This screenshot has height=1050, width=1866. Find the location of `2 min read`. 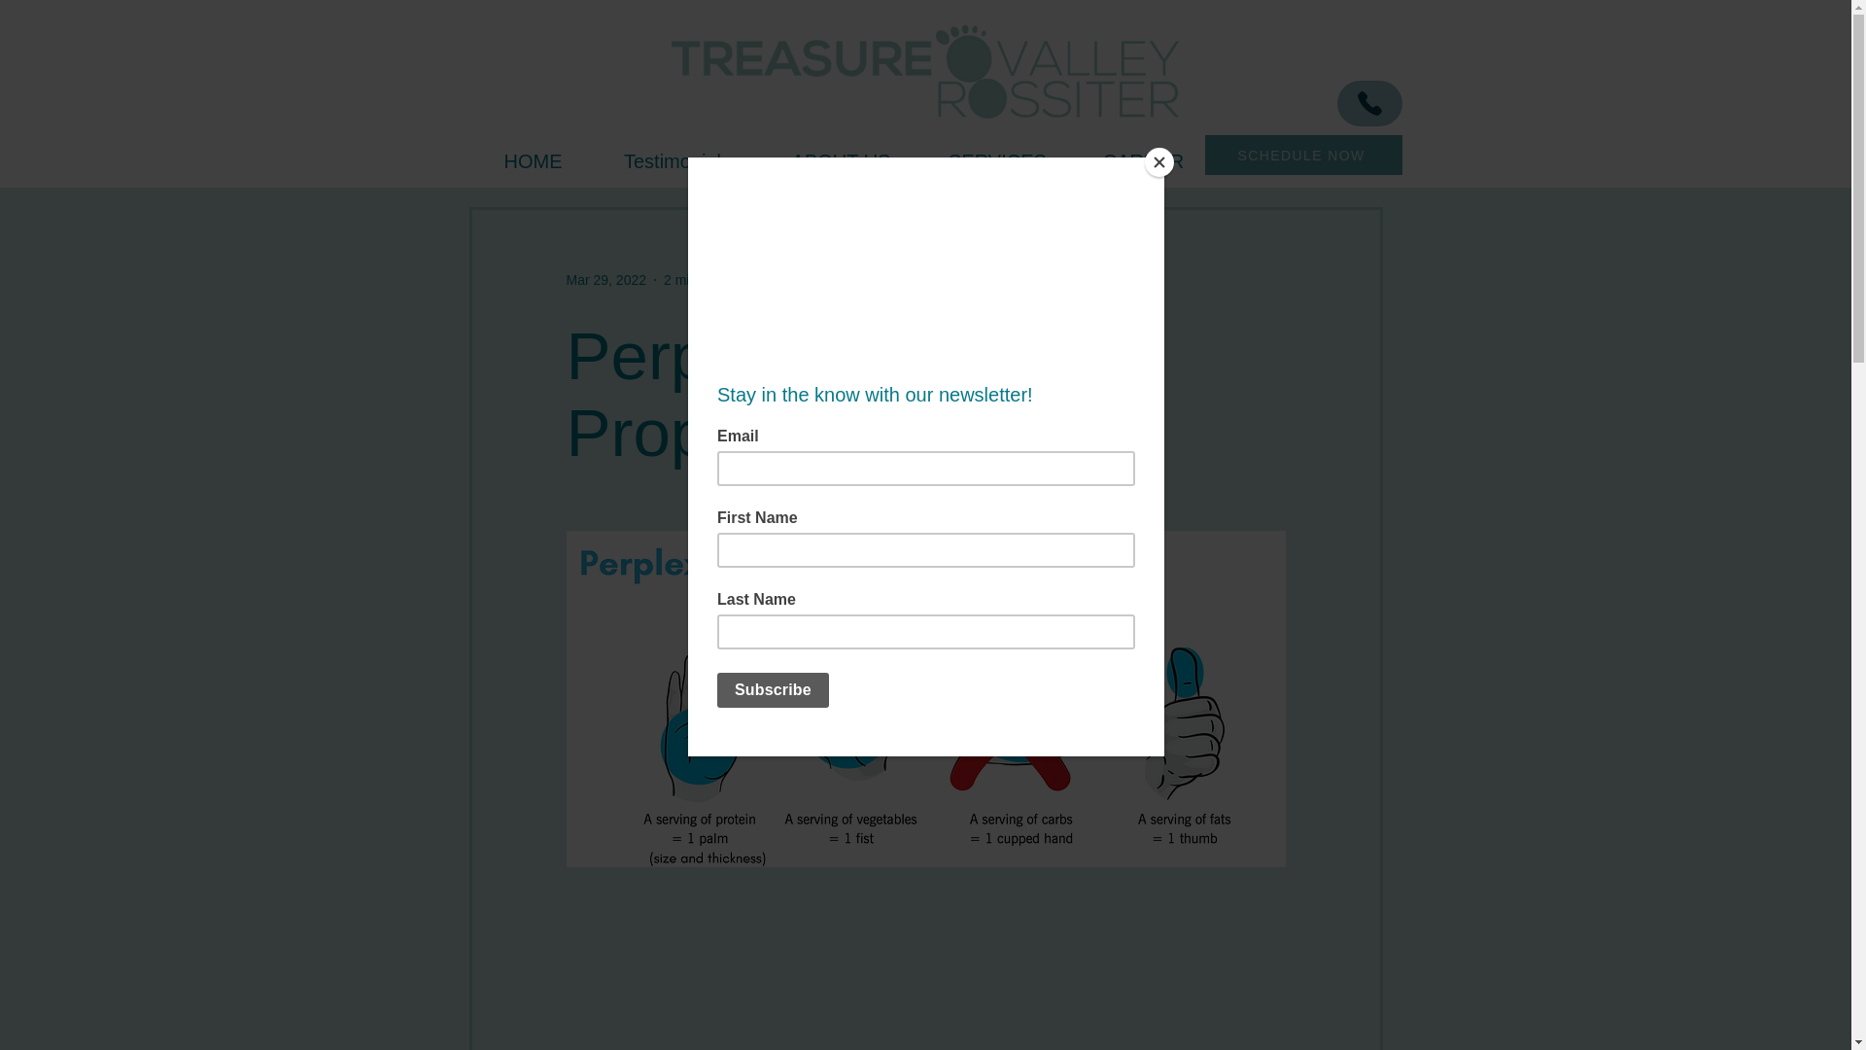

2 min read is located at coordinates (696, 279).